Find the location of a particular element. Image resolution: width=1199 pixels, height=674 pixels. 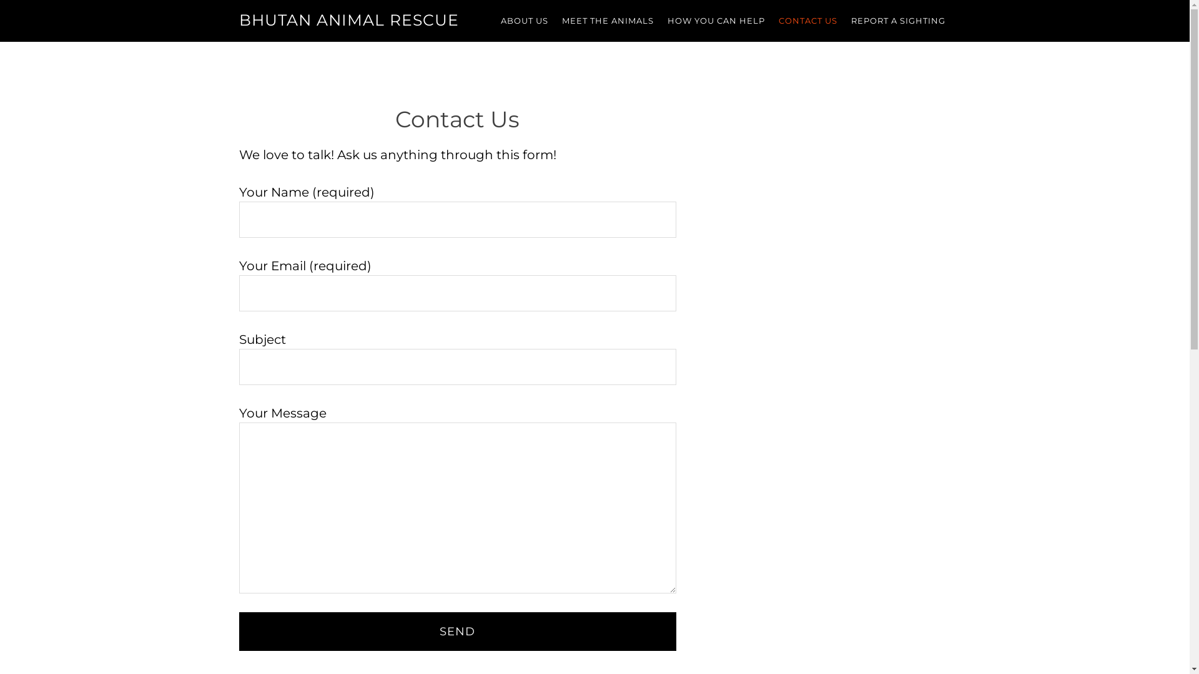

CONTACT US is located at coordinates (808, 21).